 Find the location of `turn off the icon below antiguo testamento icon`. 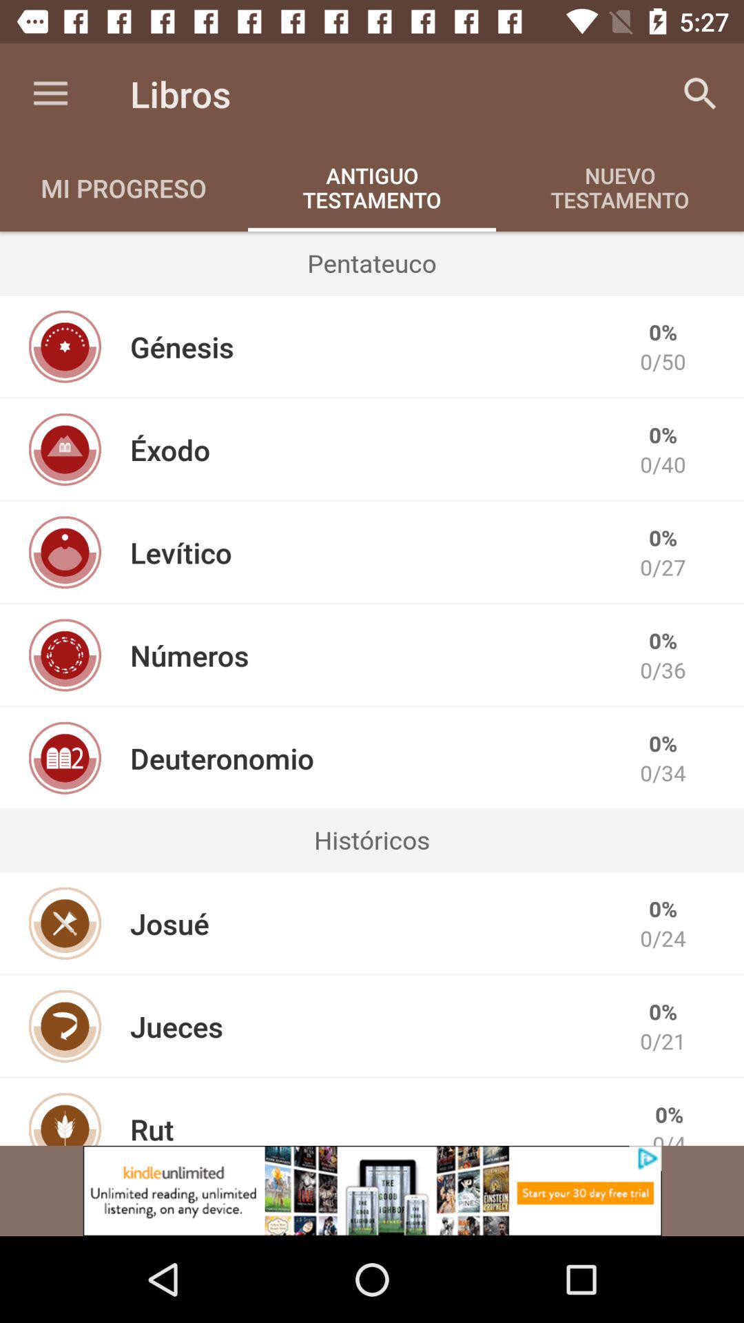

turn off the icon below antiguo testamento icon is located at coordinates (372, 263).